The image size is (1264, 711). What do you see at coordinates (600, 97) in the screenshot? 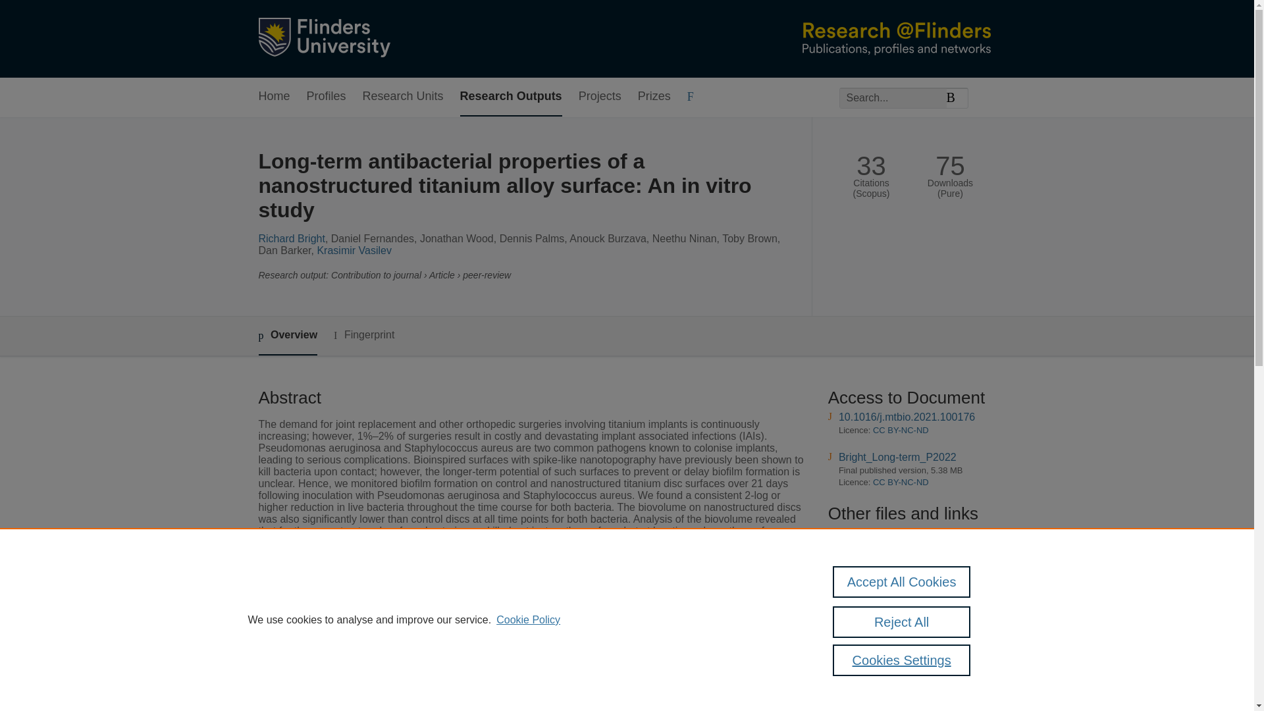
I see `Projects` at bounding box center [600, 97].